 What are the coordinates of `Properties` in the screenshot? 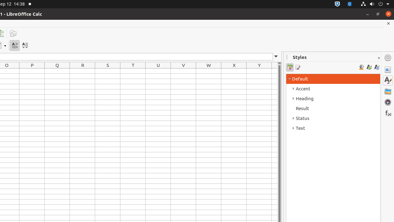 It's located at (388, 70).